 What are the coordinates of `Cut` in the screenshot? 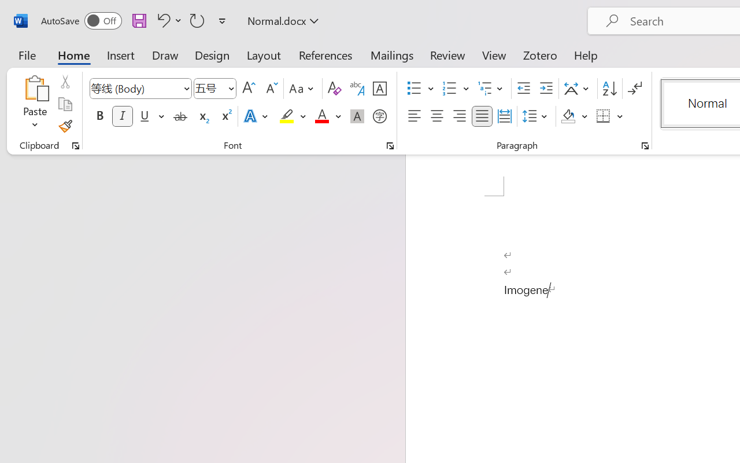 It's located at (65, 82).